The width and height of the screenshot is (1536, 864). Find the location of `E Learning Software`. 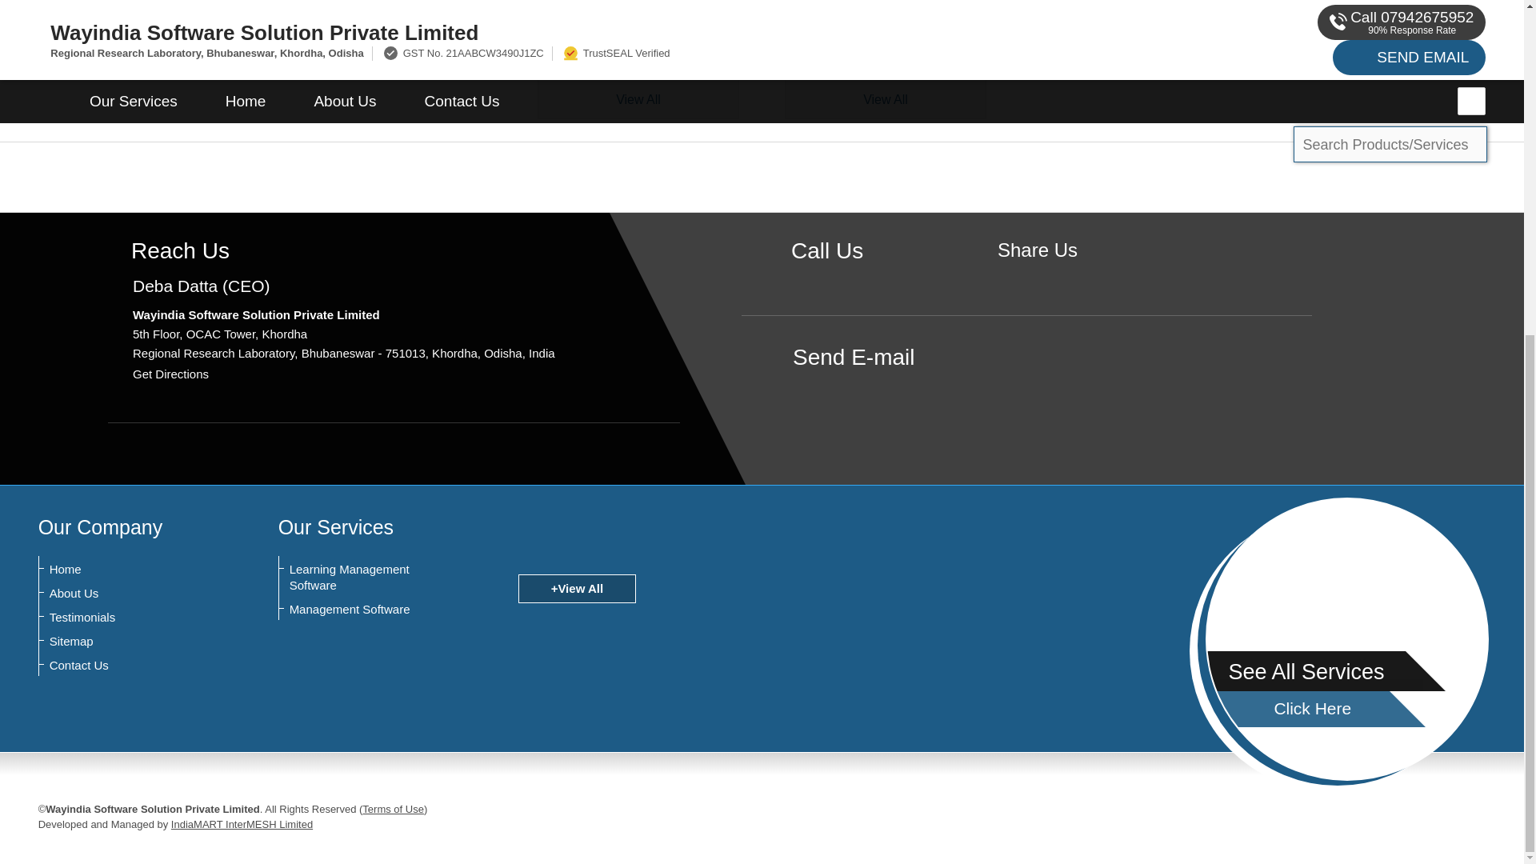

E Learning Software is located at coordinates (638, 54).